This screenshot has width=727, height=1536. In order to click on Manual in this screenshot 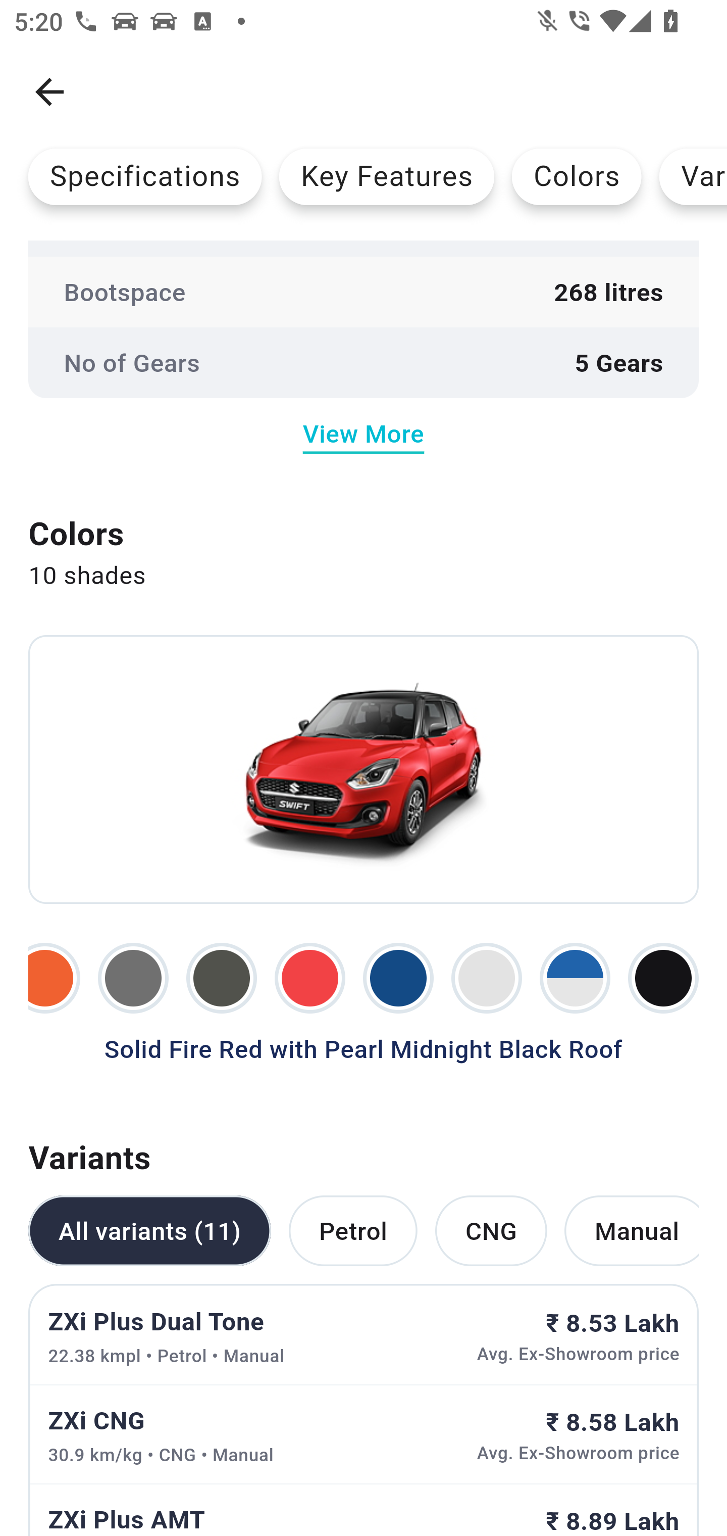, I will do `click(631, 1230)`.